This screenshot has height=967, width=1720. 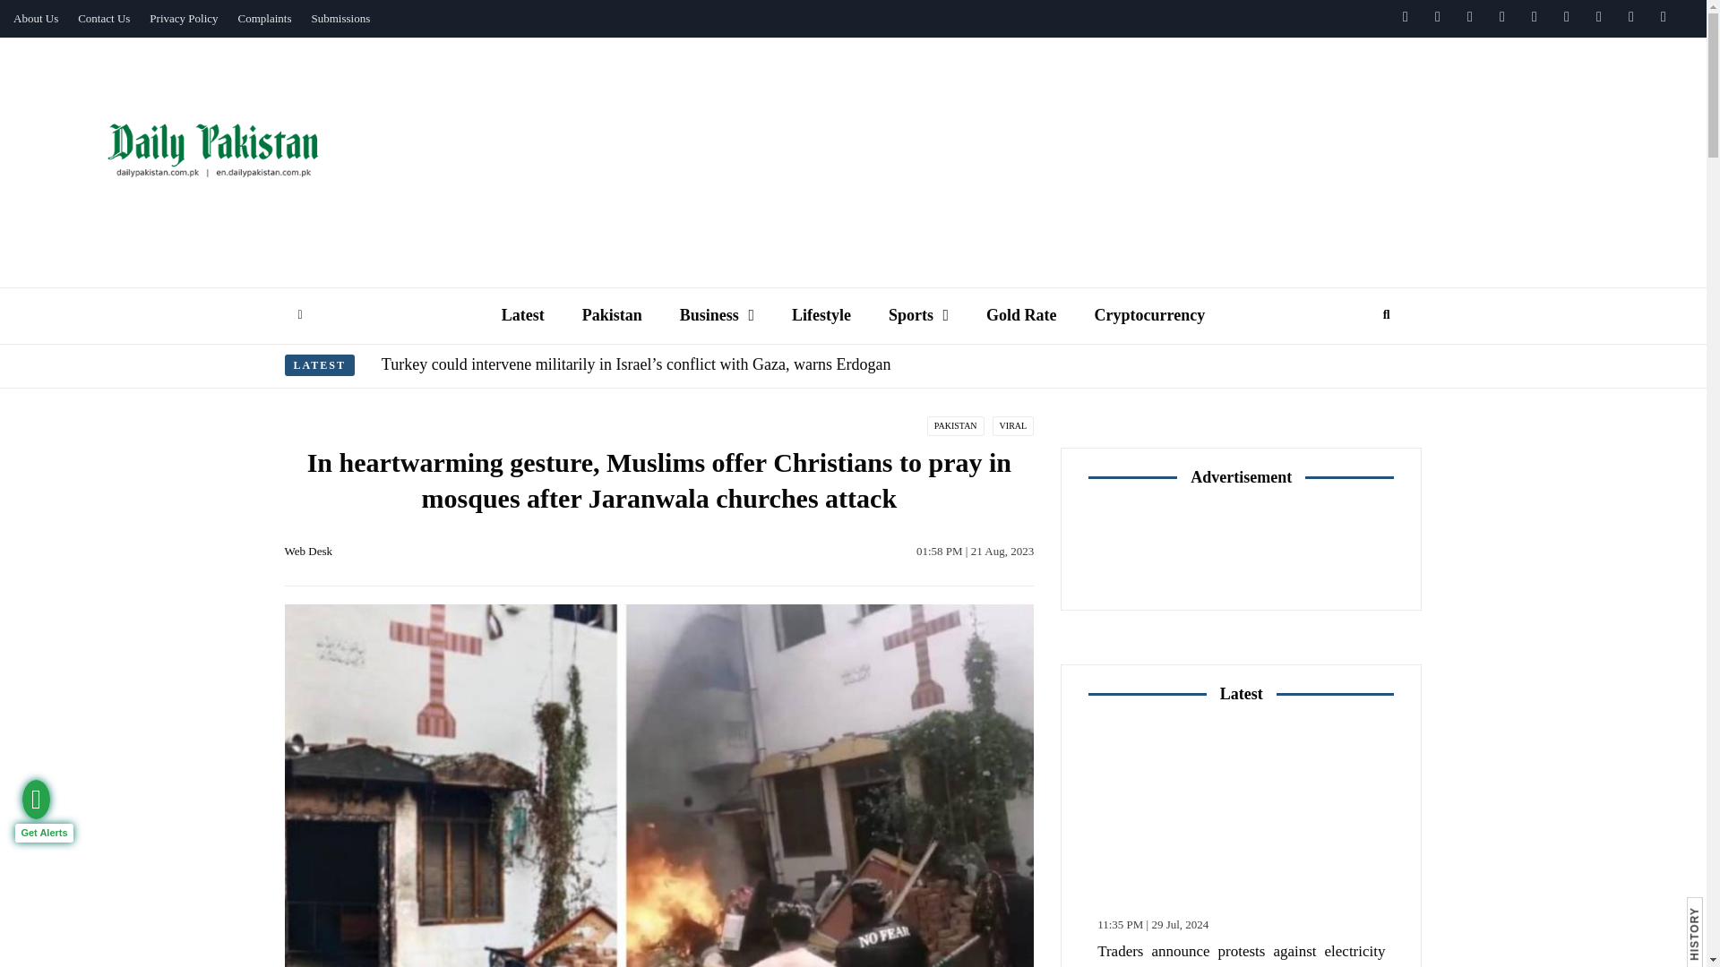 I want to click on Latest, so click(x=523, y=315).